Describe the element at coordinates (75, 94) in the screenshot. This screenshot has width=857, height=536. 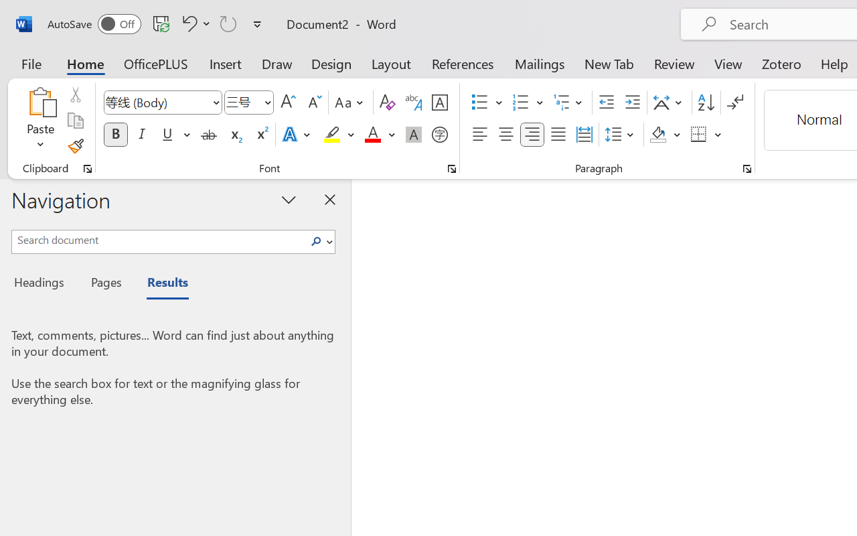
I see `Cut` at that location.